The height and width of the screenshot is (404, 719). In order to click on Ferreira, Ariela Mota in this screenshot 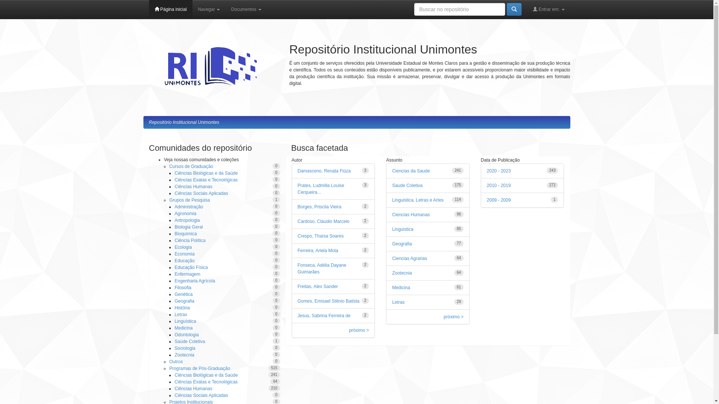, I will do `click(318, 251)`.